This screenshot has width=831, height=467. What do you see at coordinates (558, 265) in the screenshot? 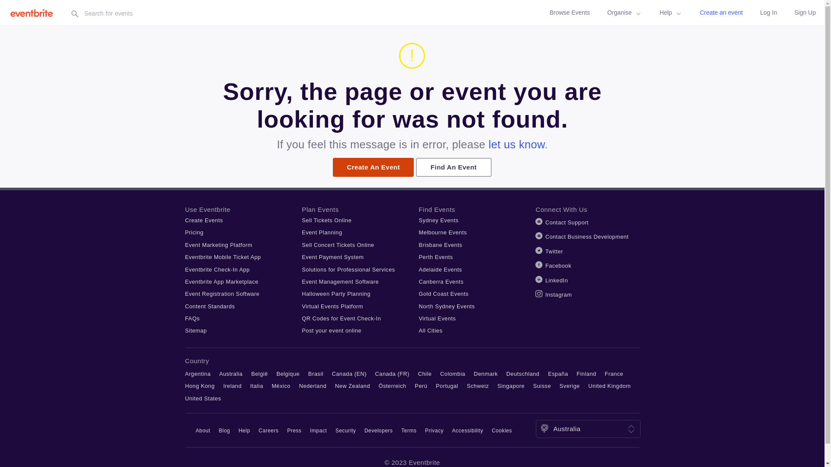
I see `Facebook` at bounding box center [558, 265].